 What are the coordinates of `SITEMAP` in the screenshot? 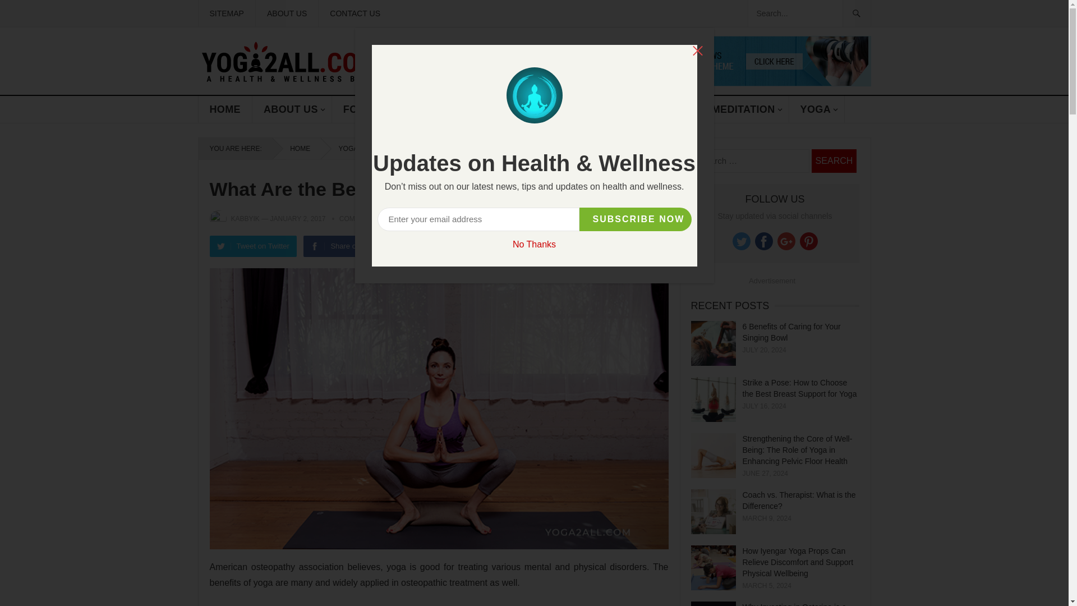 It's located at (225, 13).